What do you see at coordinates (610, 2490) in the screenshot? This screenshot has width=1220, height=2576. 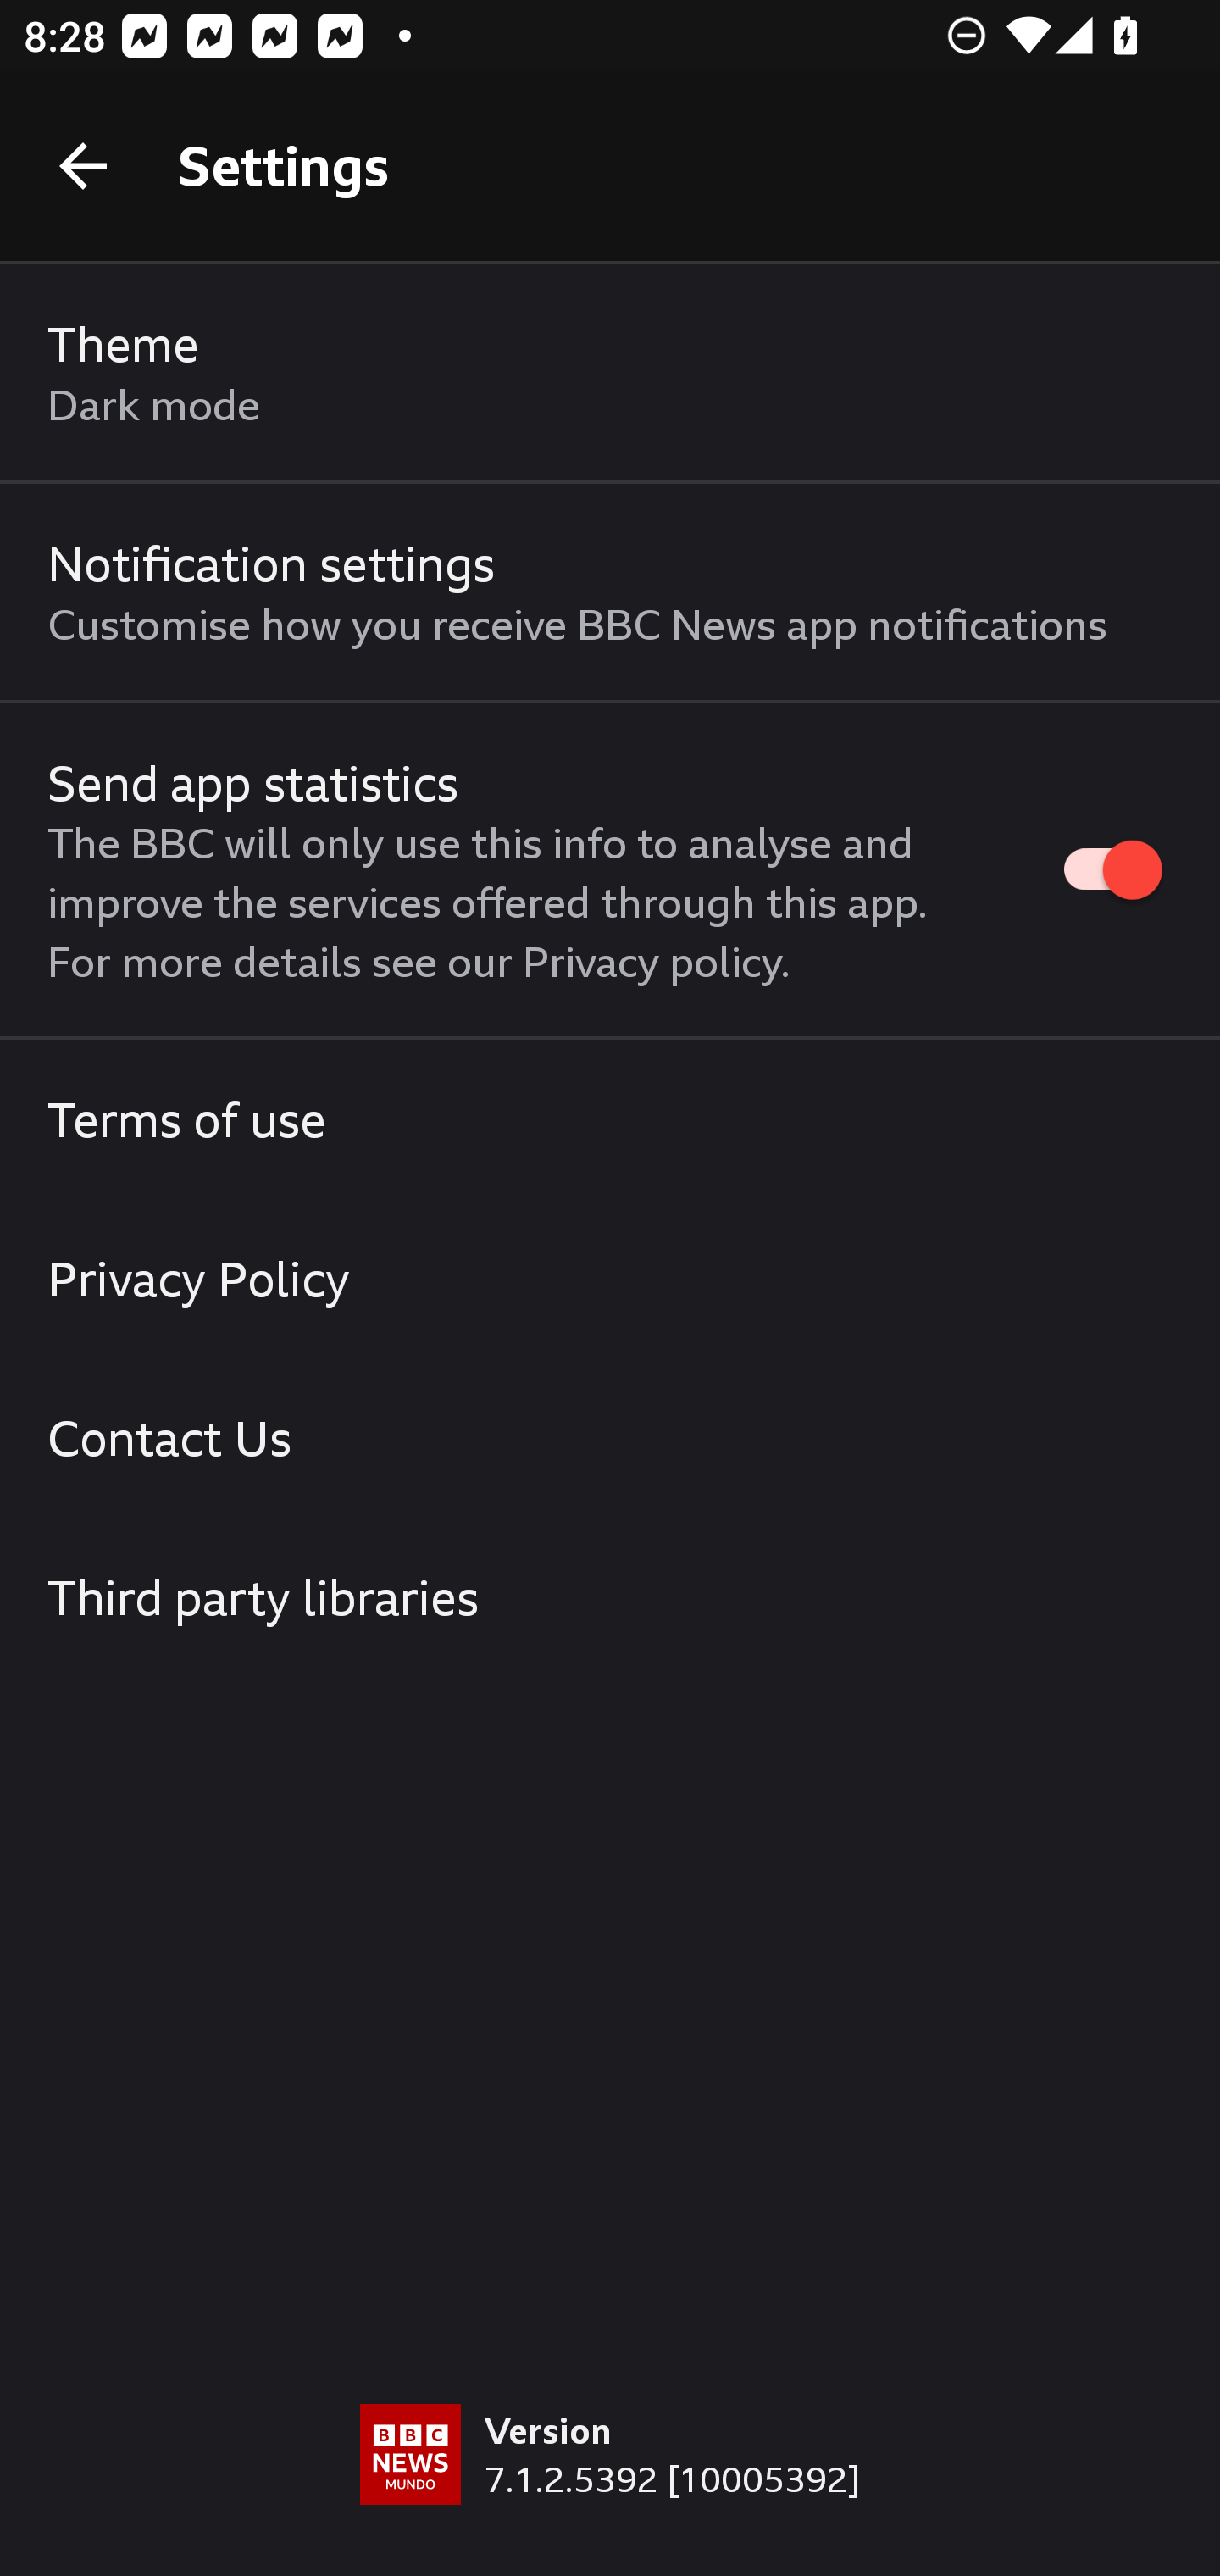 I see `Version 7.1.2.5392 [10005392]` at bounding box center [610, 2490].